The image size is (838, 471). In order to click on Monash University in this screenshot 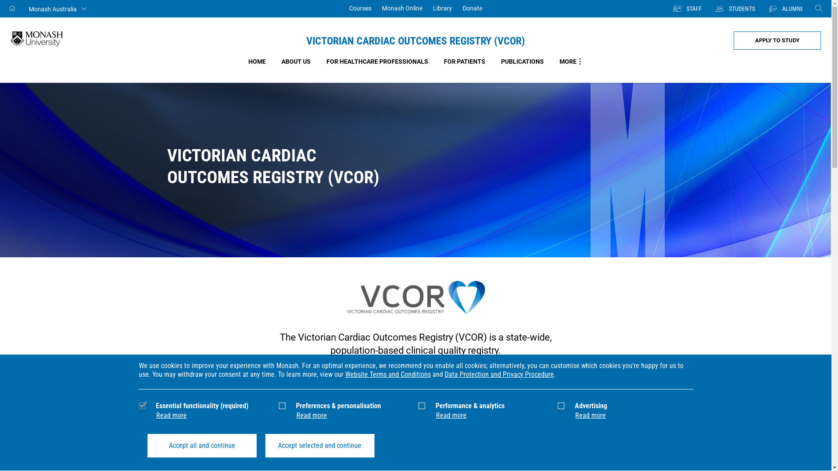, I will do `click(37, 39)`.